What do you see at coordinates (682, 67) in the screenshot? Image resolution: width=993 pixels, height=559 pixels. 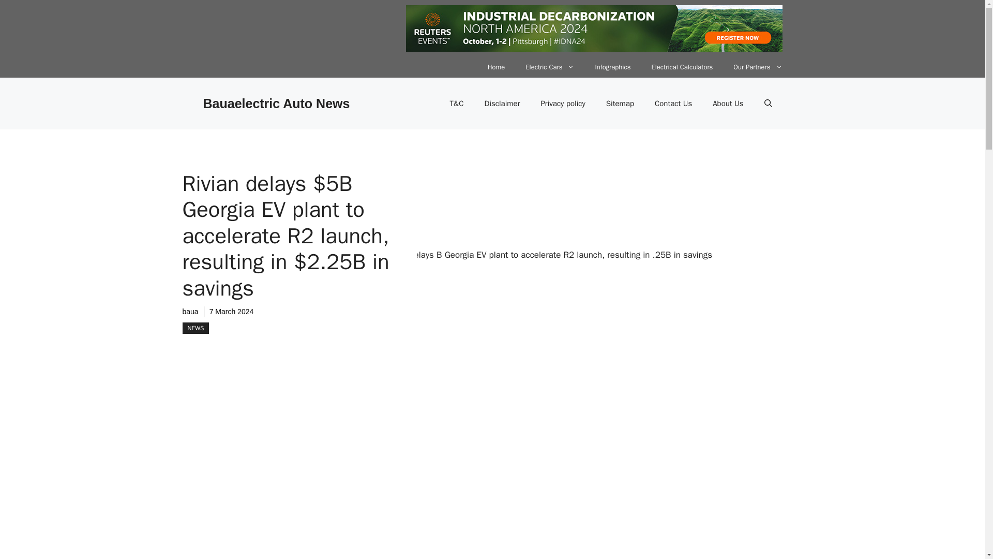 I see `Electrical Calculators` at bounding box center [682, 67].